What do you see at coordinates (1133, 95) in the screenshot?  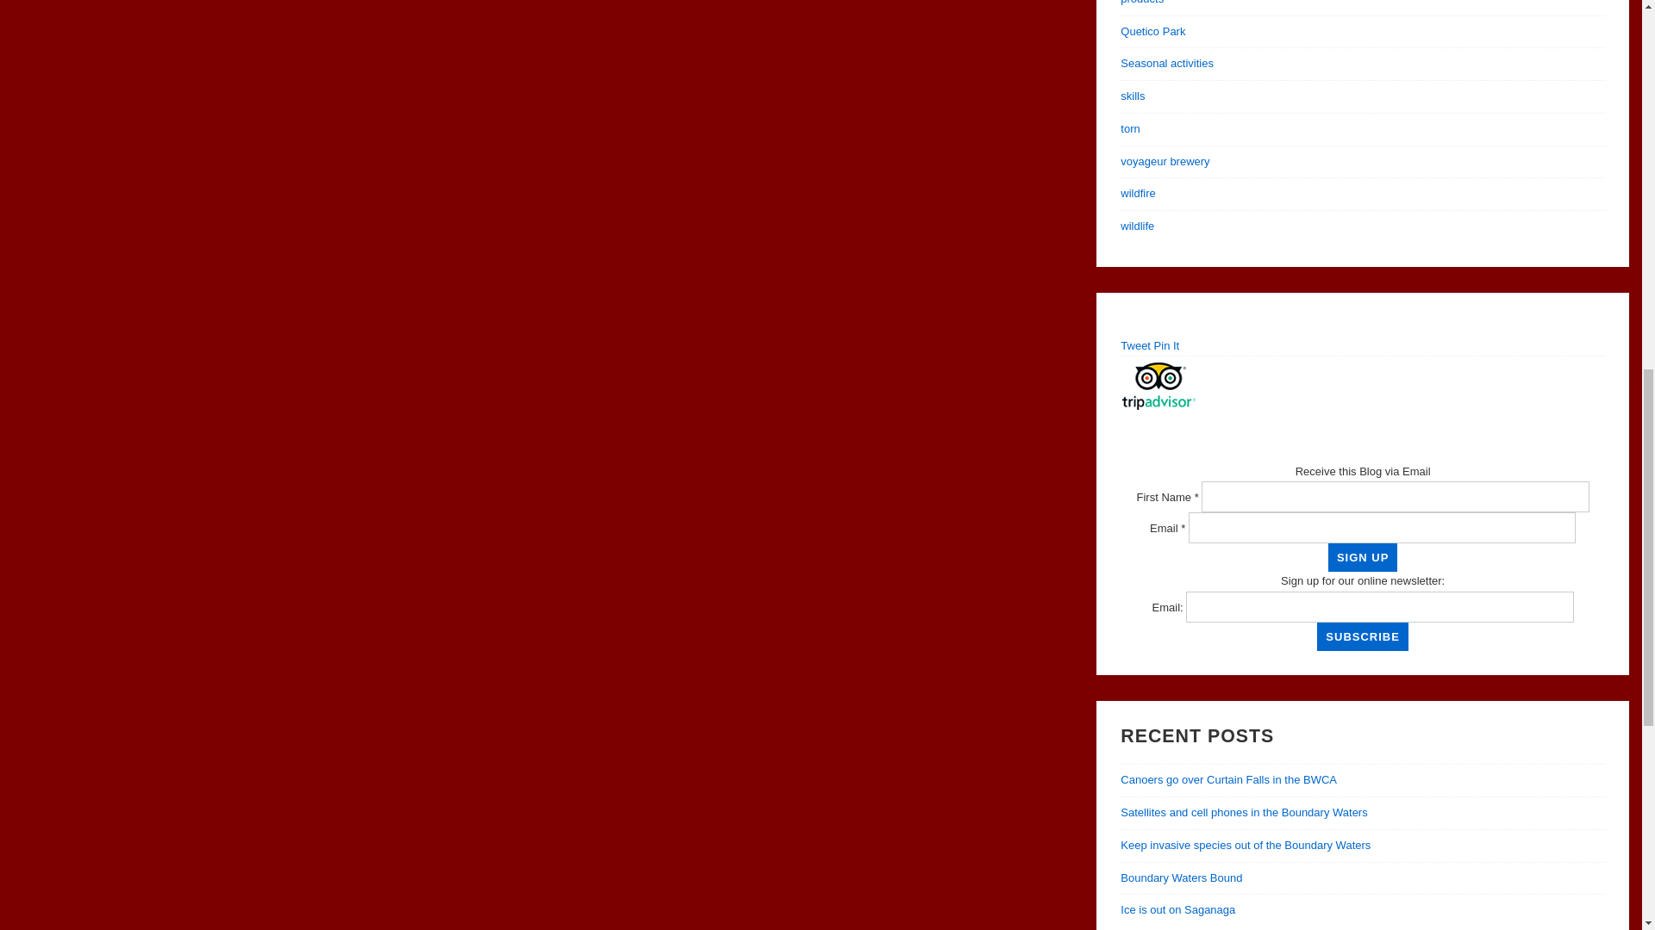 I see `skills` at bounding box center [1133, 95].